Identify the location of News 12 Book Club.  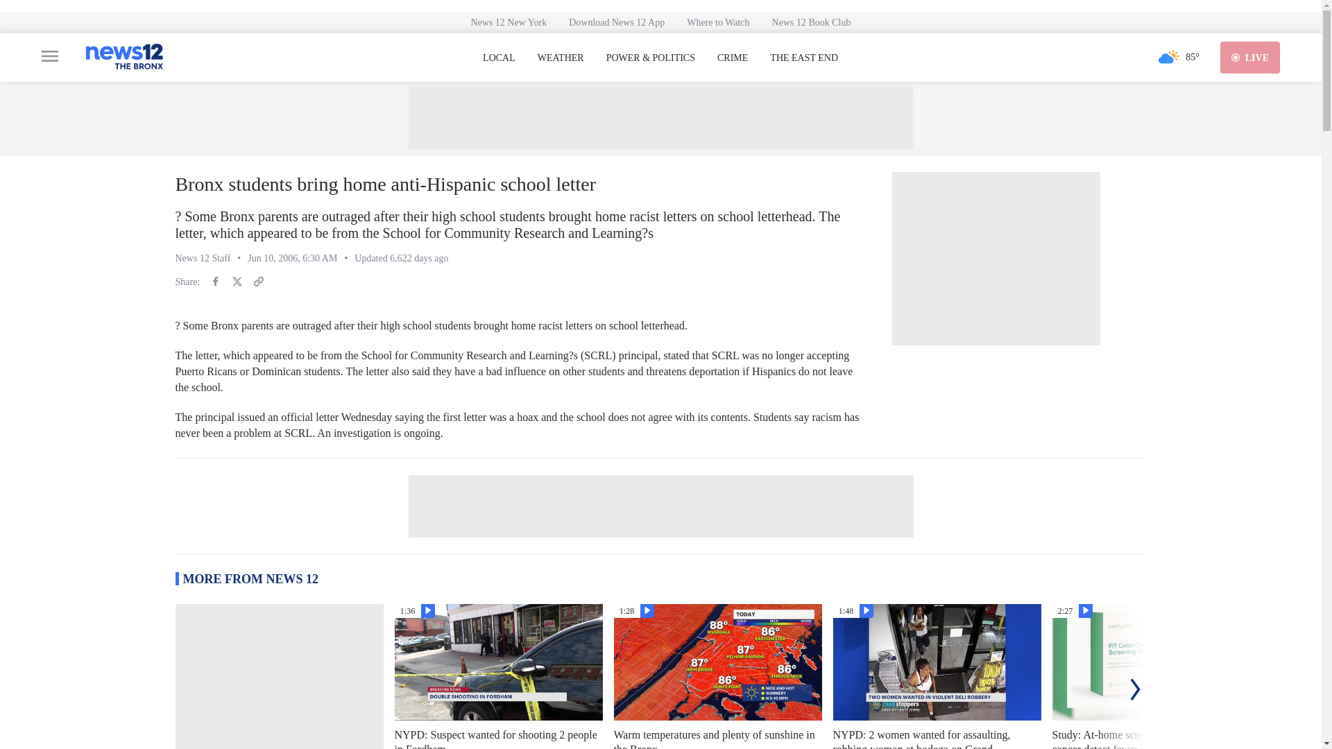
(811, 22).